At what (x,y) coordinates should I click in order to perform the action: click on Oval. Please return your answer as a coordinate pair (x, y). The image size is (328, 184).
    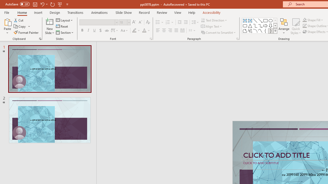
    Looking at the image, I should click on (271, 20).